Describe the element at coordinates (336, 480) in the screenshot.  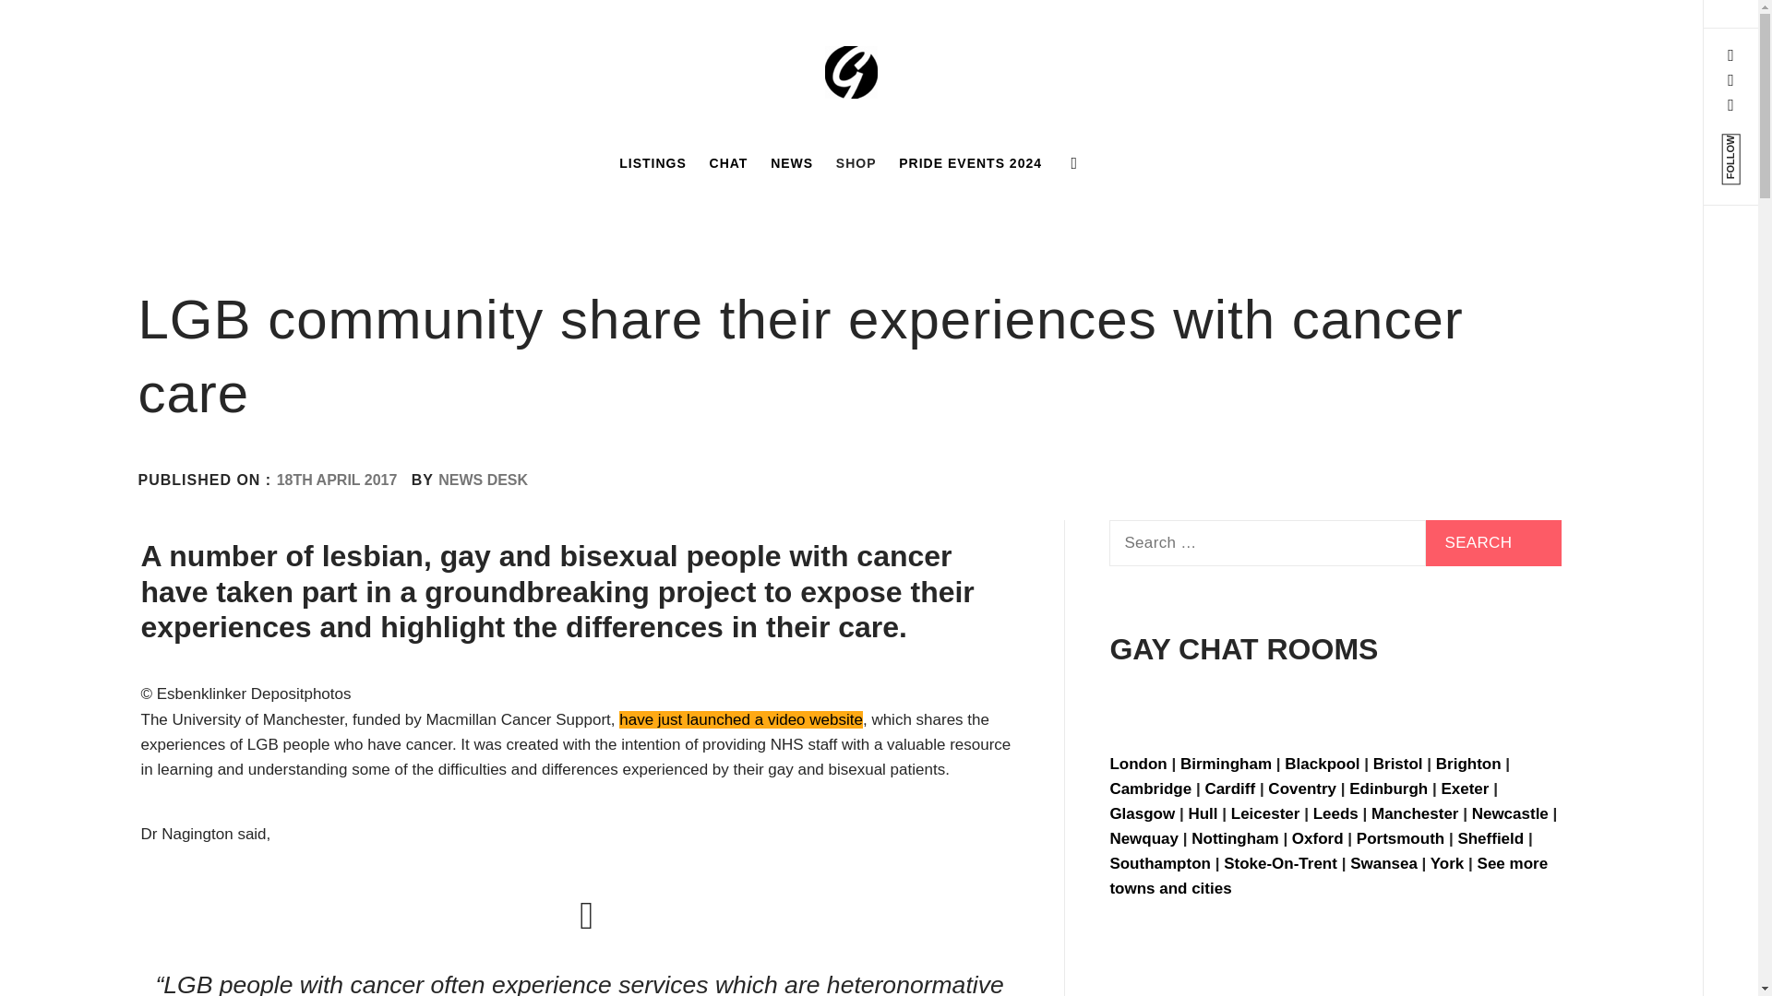
I see `18TH APRIL 2017` at that location.